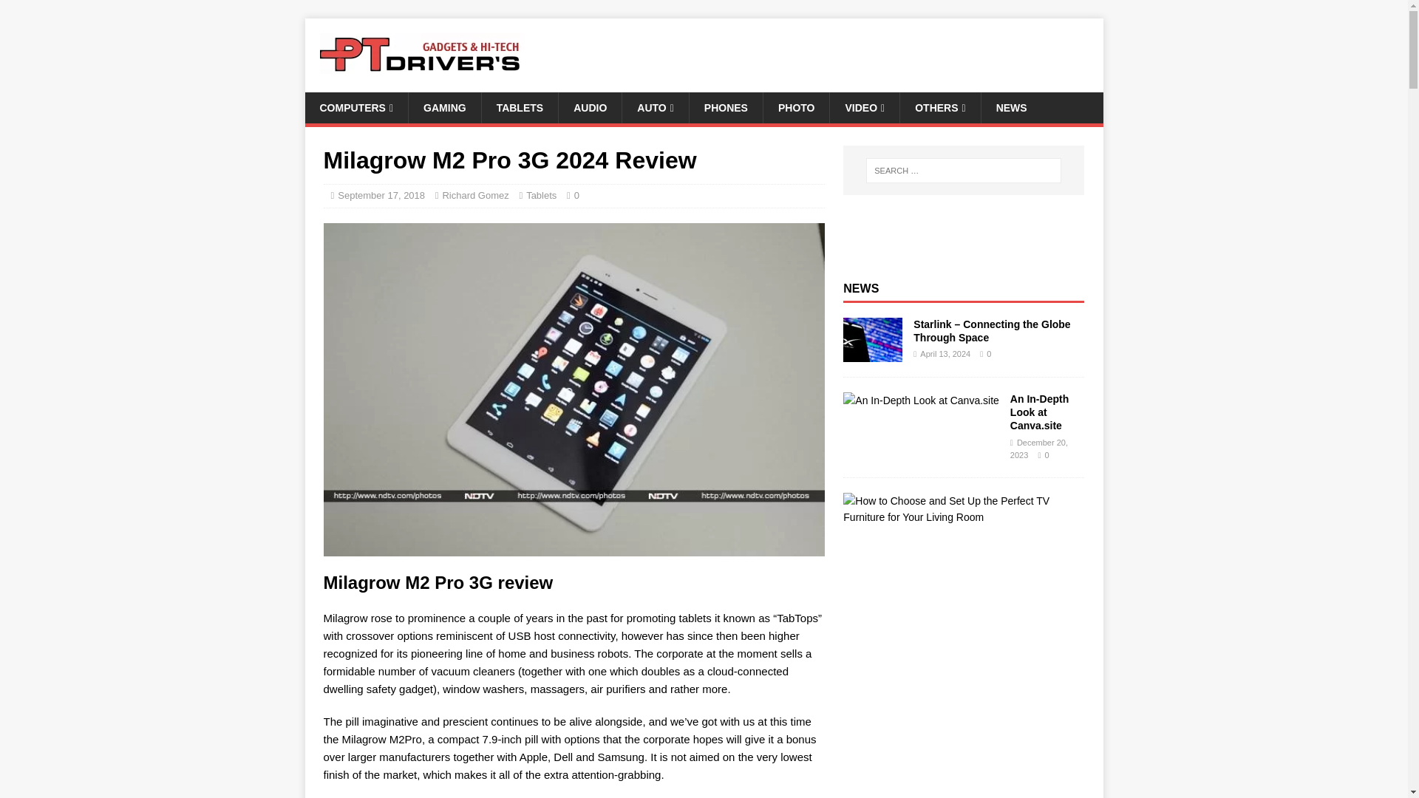  What do you see at coordinates (520, 108) in the screenshot?
I see `Tablets` at bounding box center [520, 108].